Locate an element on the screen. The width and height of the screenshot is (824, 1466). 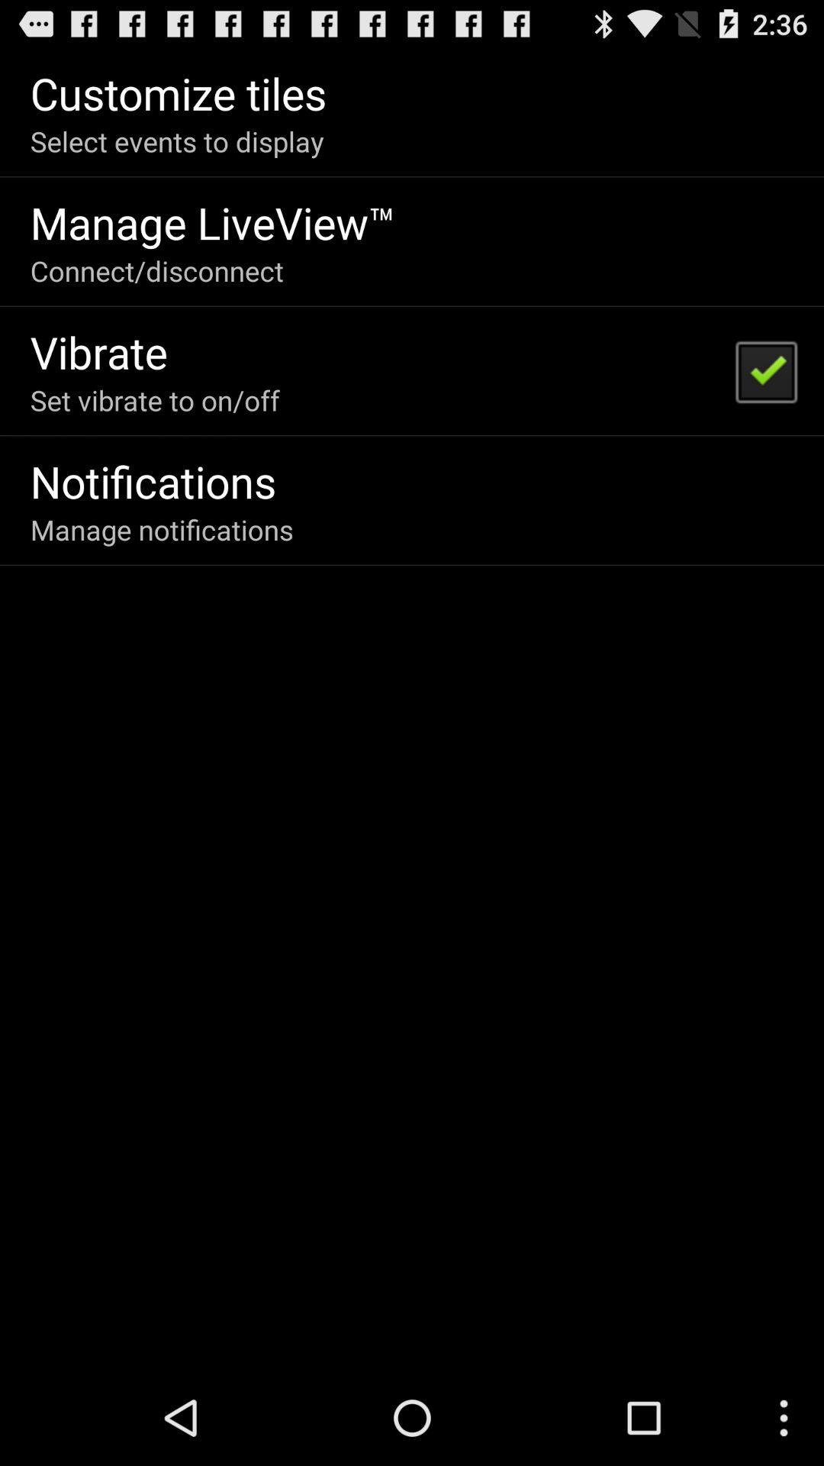
tap customize tiles is located at coordinates (179, 93).